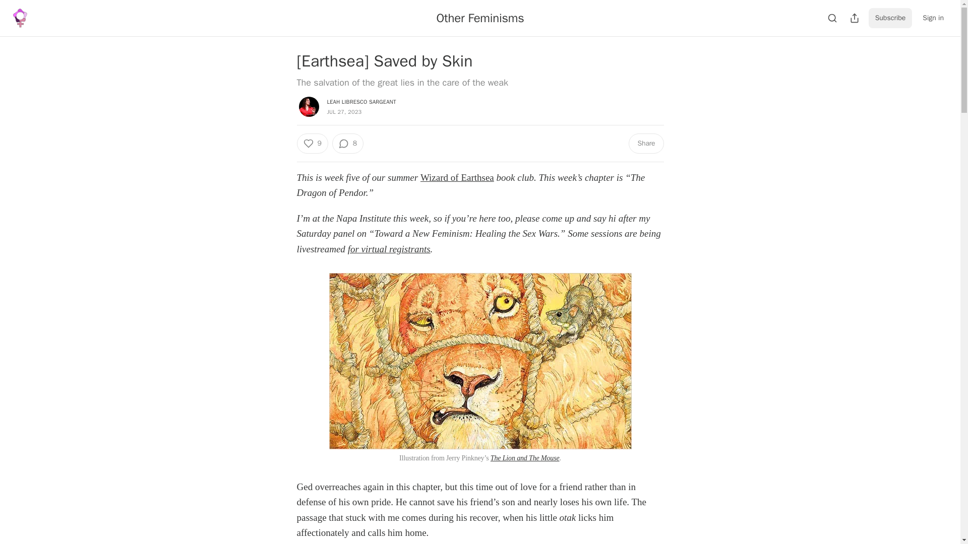  What do you see at coordinates (389, 249) in the screenshot?
I see `for virtual registrants` at bounding box center [389, 249].